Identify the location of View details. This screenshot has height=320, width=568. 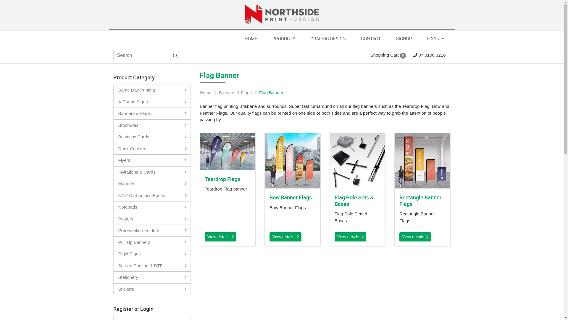
(415, 237).